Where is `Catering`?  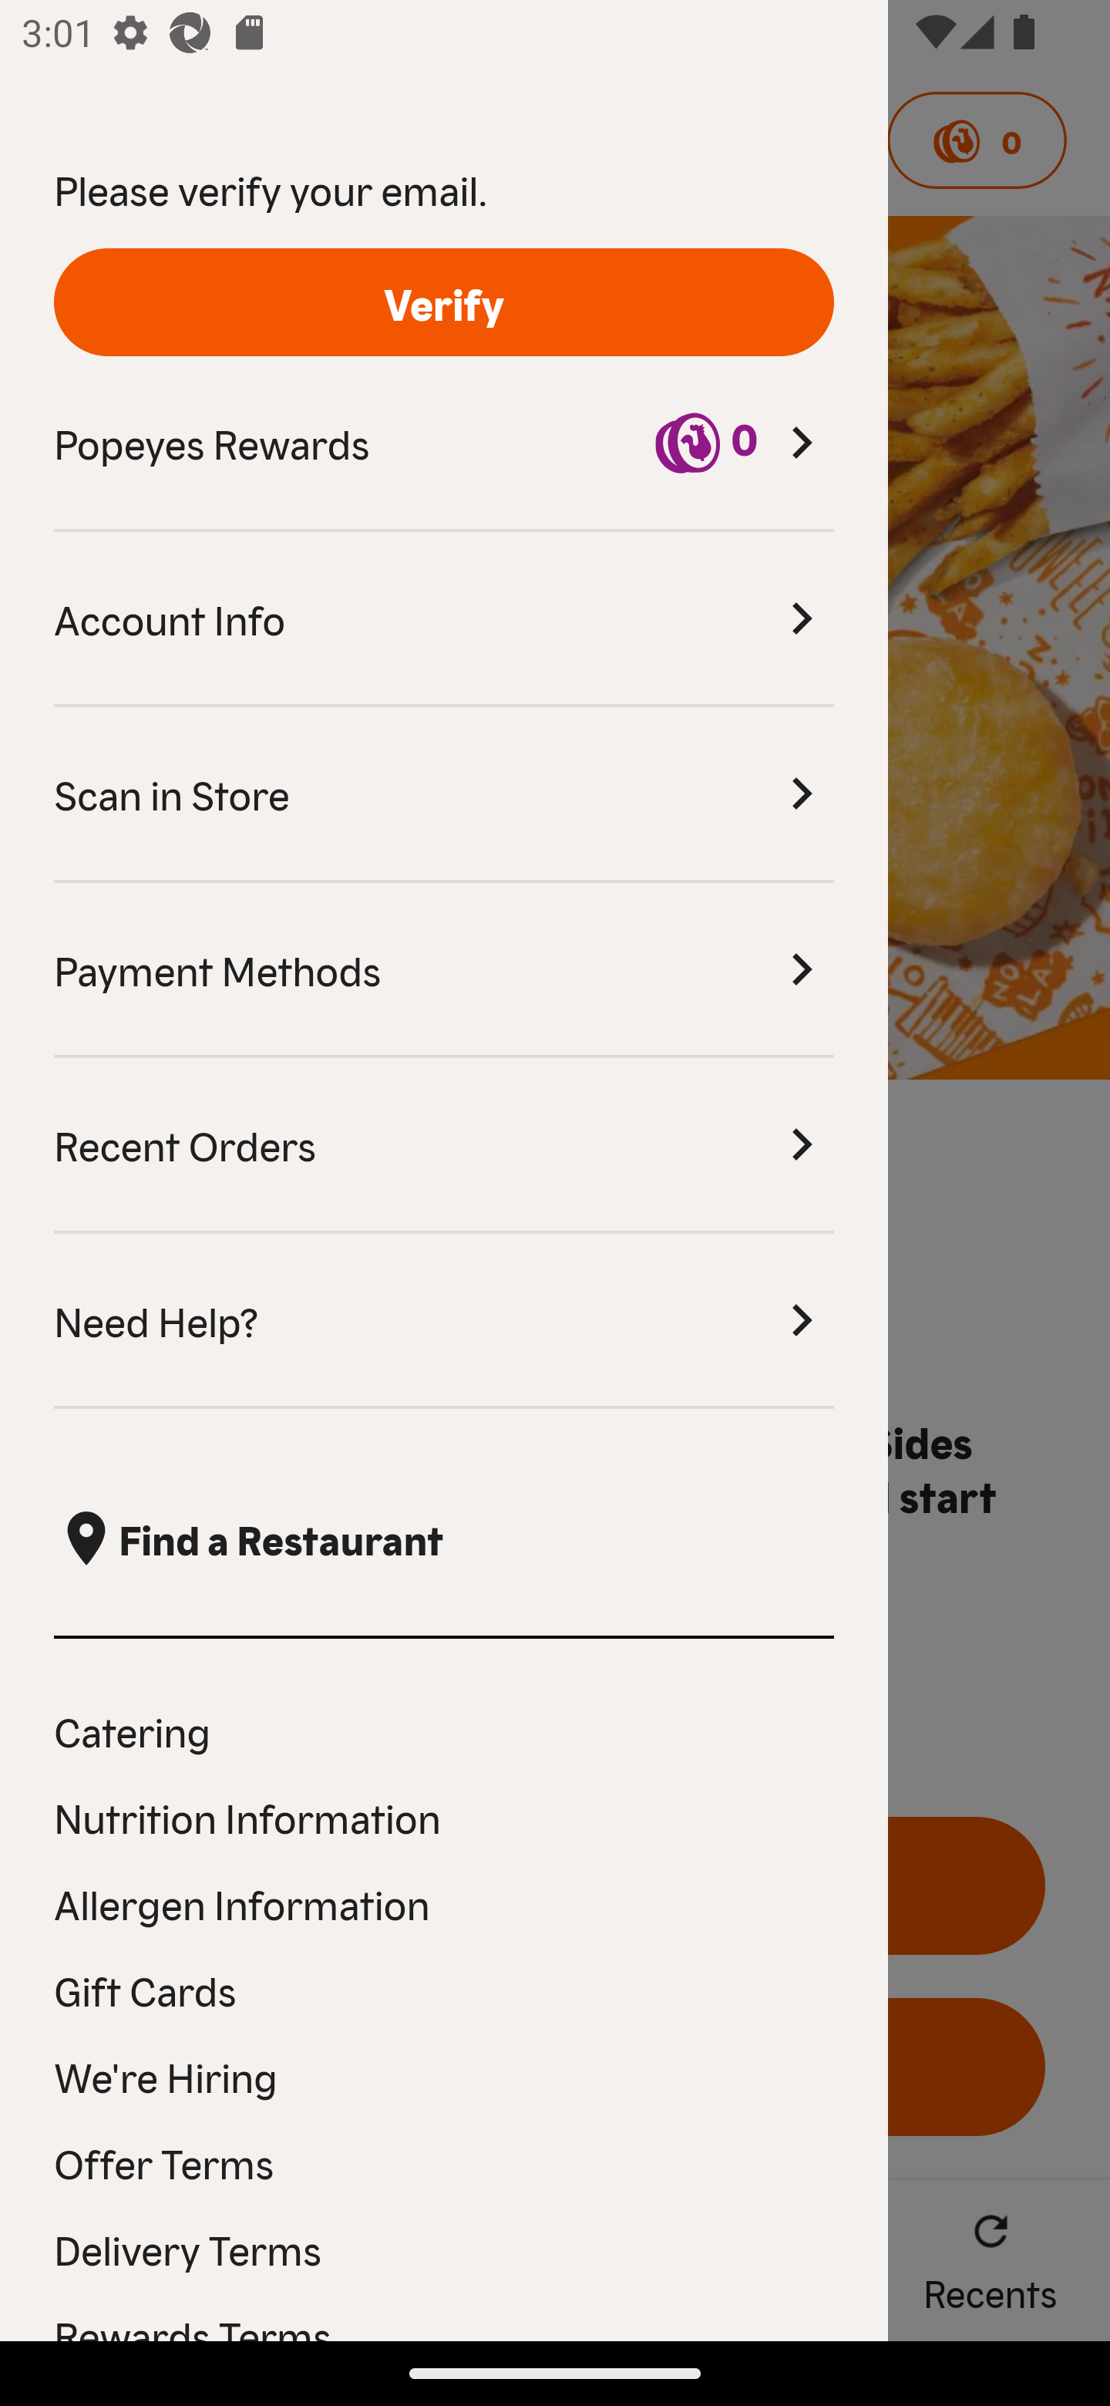
Catering is located at coordinates (444, 1729).